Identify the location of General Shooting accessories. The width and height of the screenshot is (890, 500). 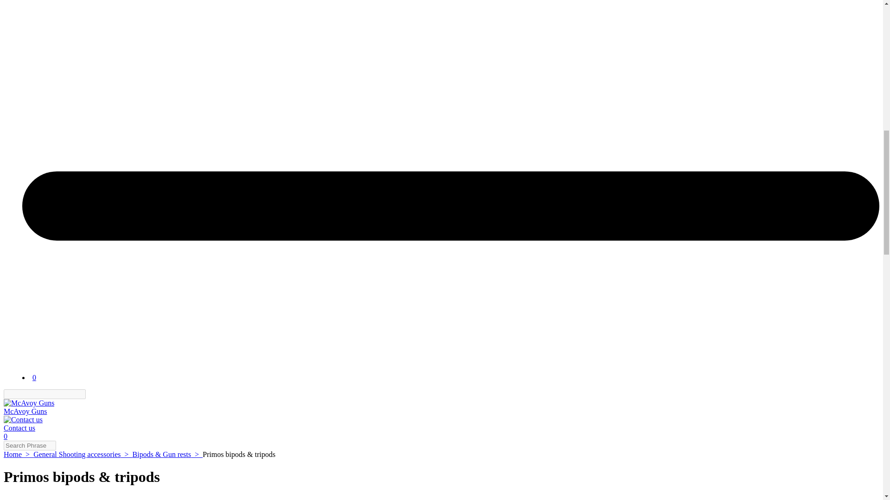
(83, 455).